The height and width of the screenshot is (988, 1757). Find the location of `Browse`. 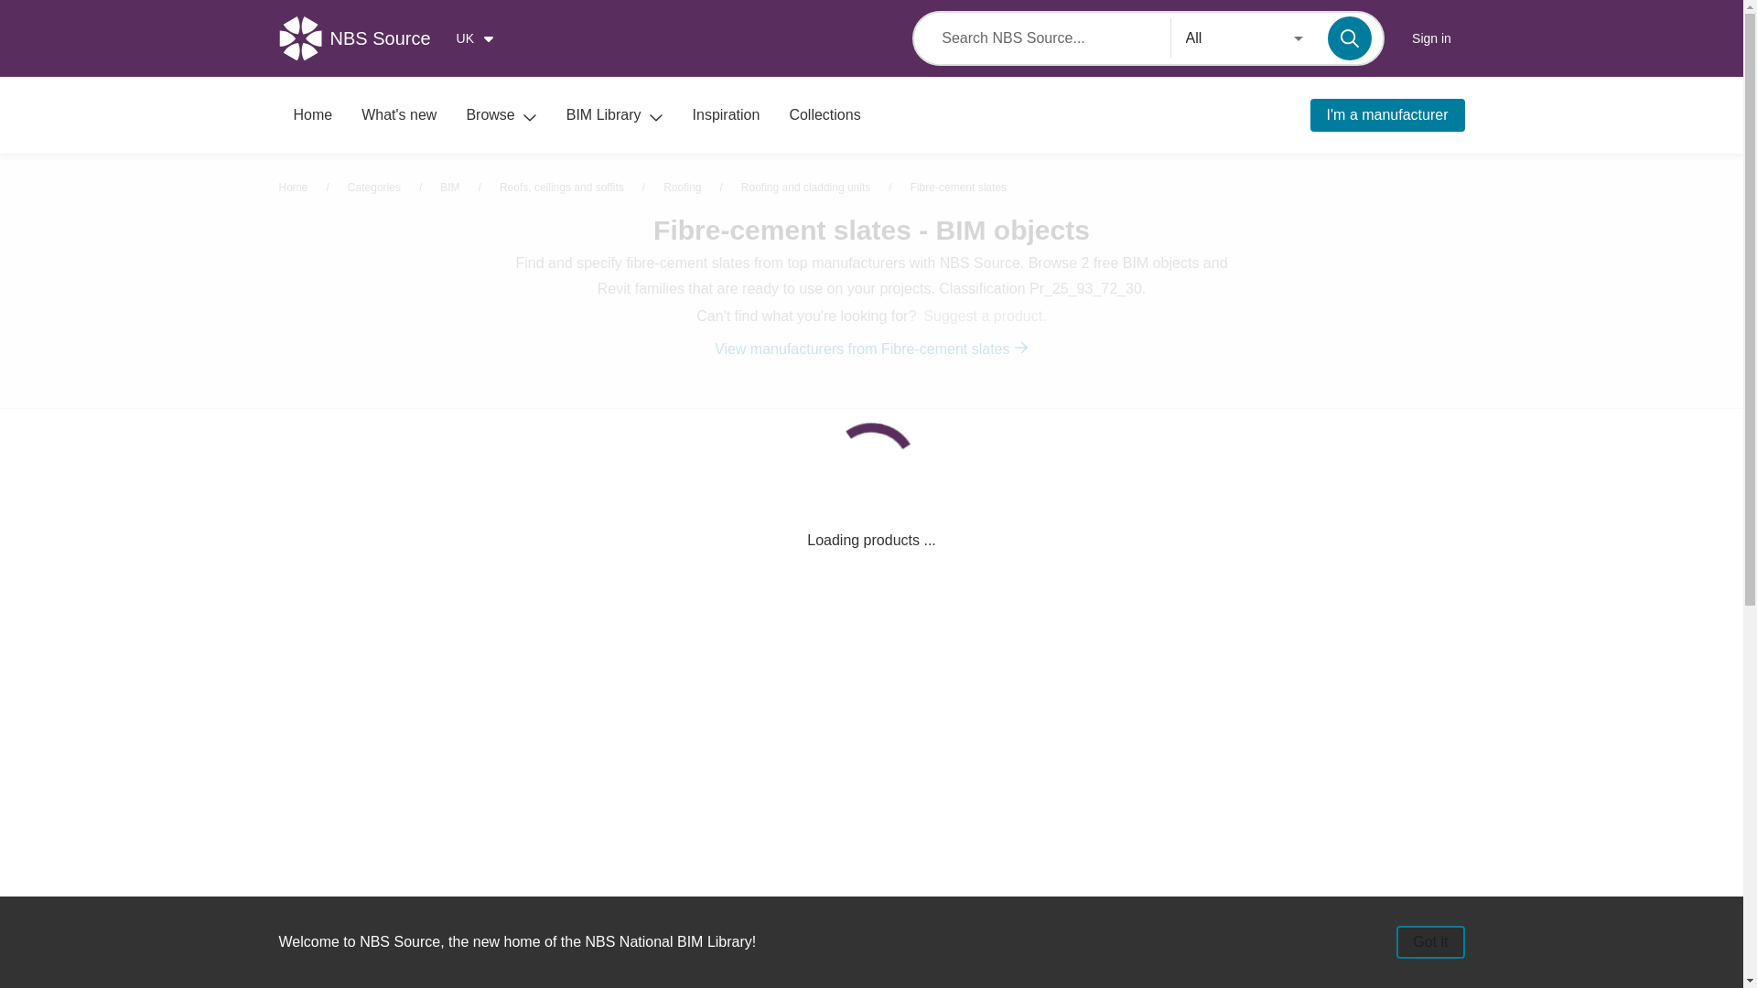

Browse is located at coordinates (501, 115).